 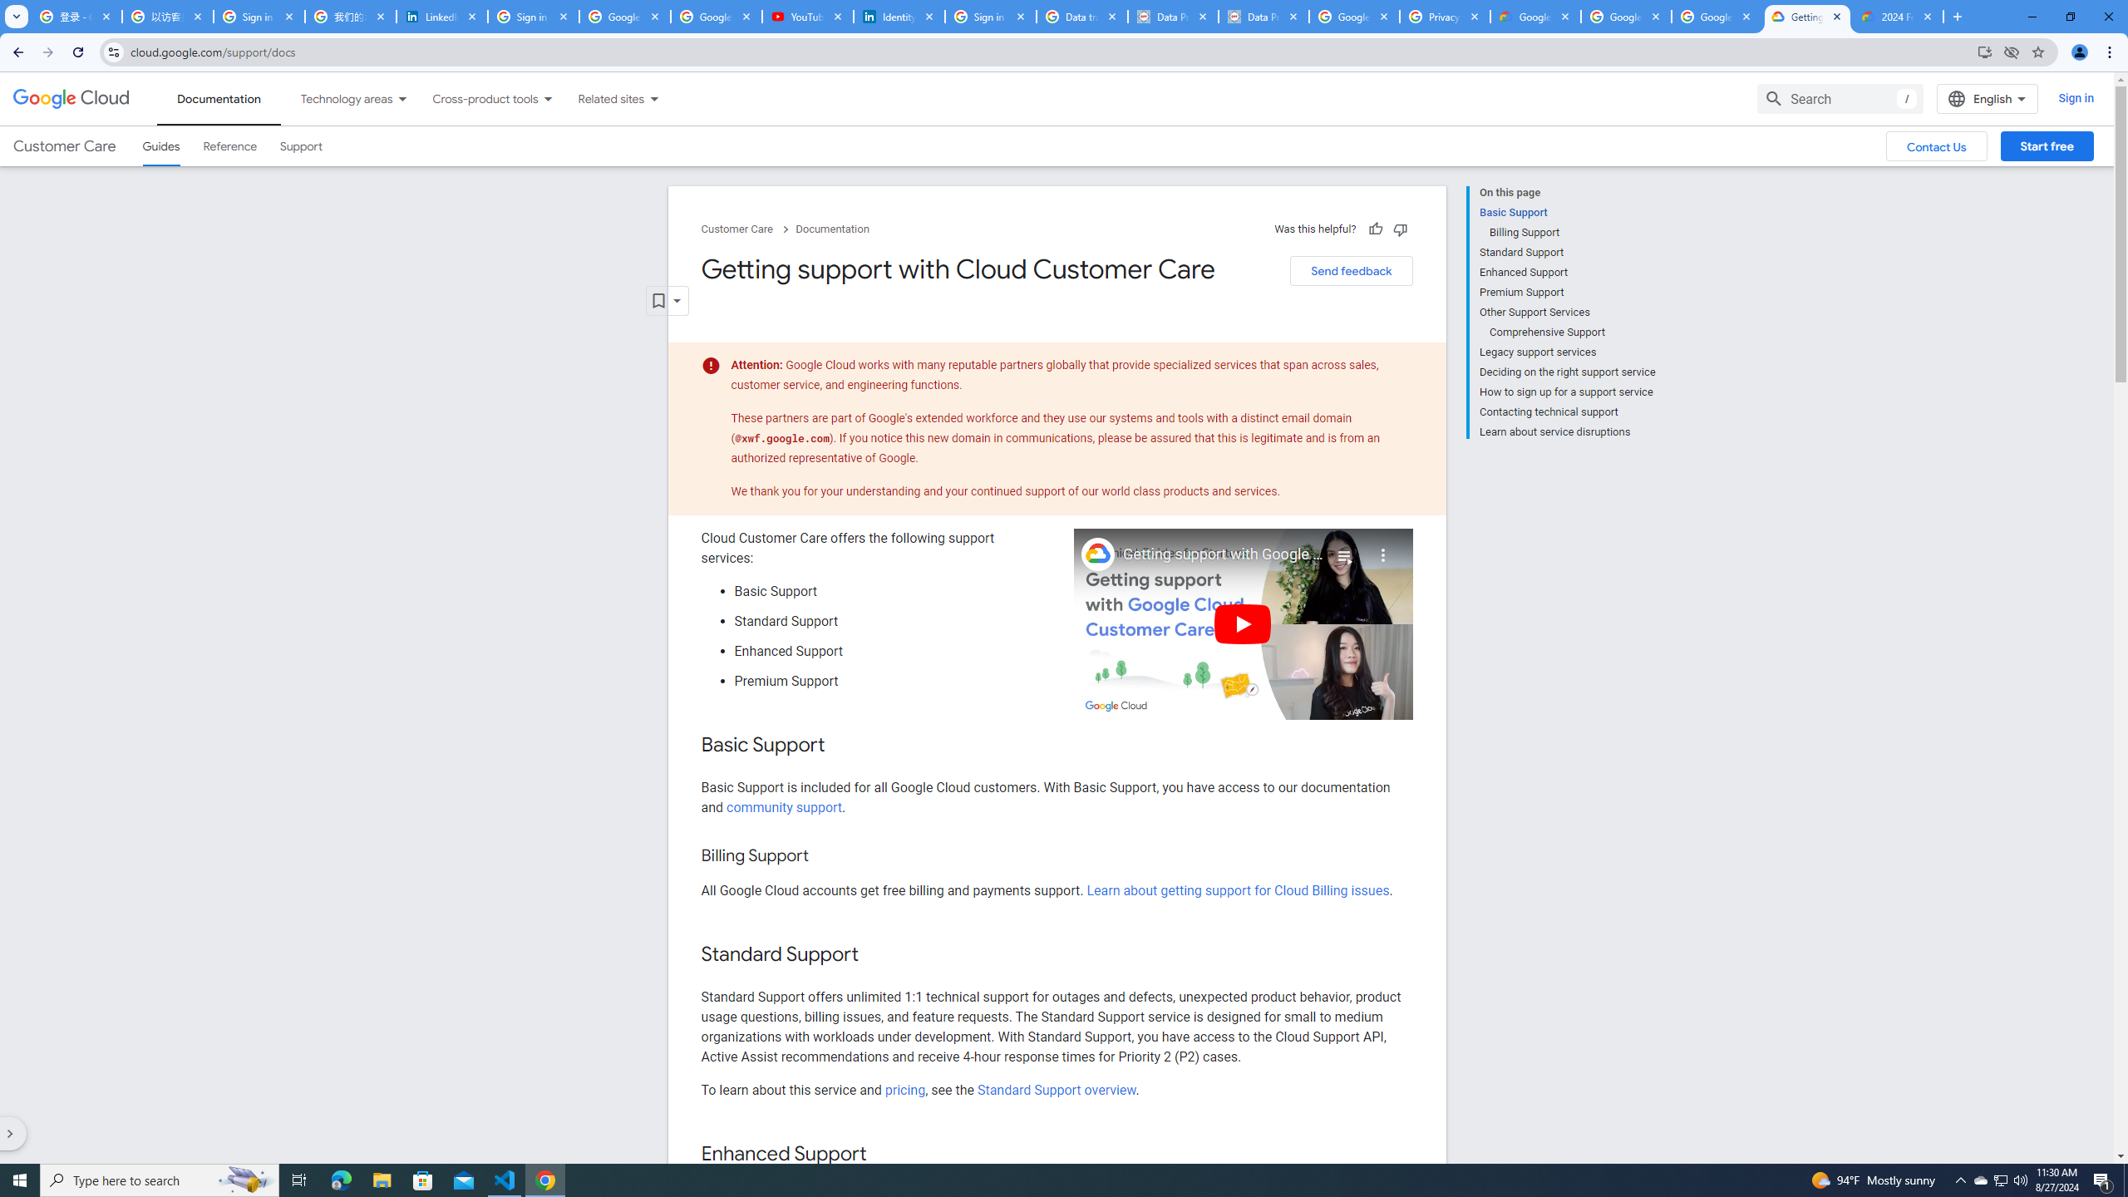 I want to click on Copy link to this section: Enhanced Support, so click(x=883, y=1155).